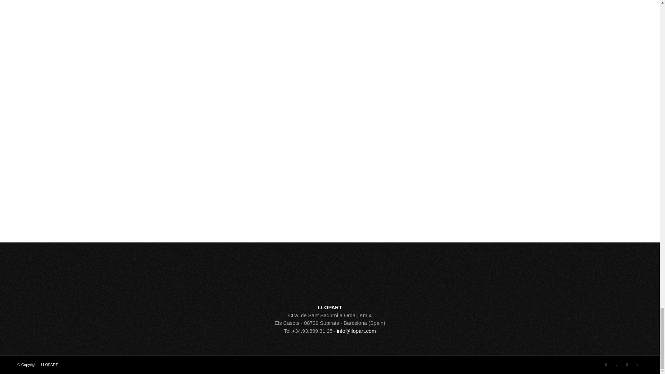 The image size is (665, 374). Describe the element at coordinates (606, 364) in the screenshot. I see `Facebook` at that location.